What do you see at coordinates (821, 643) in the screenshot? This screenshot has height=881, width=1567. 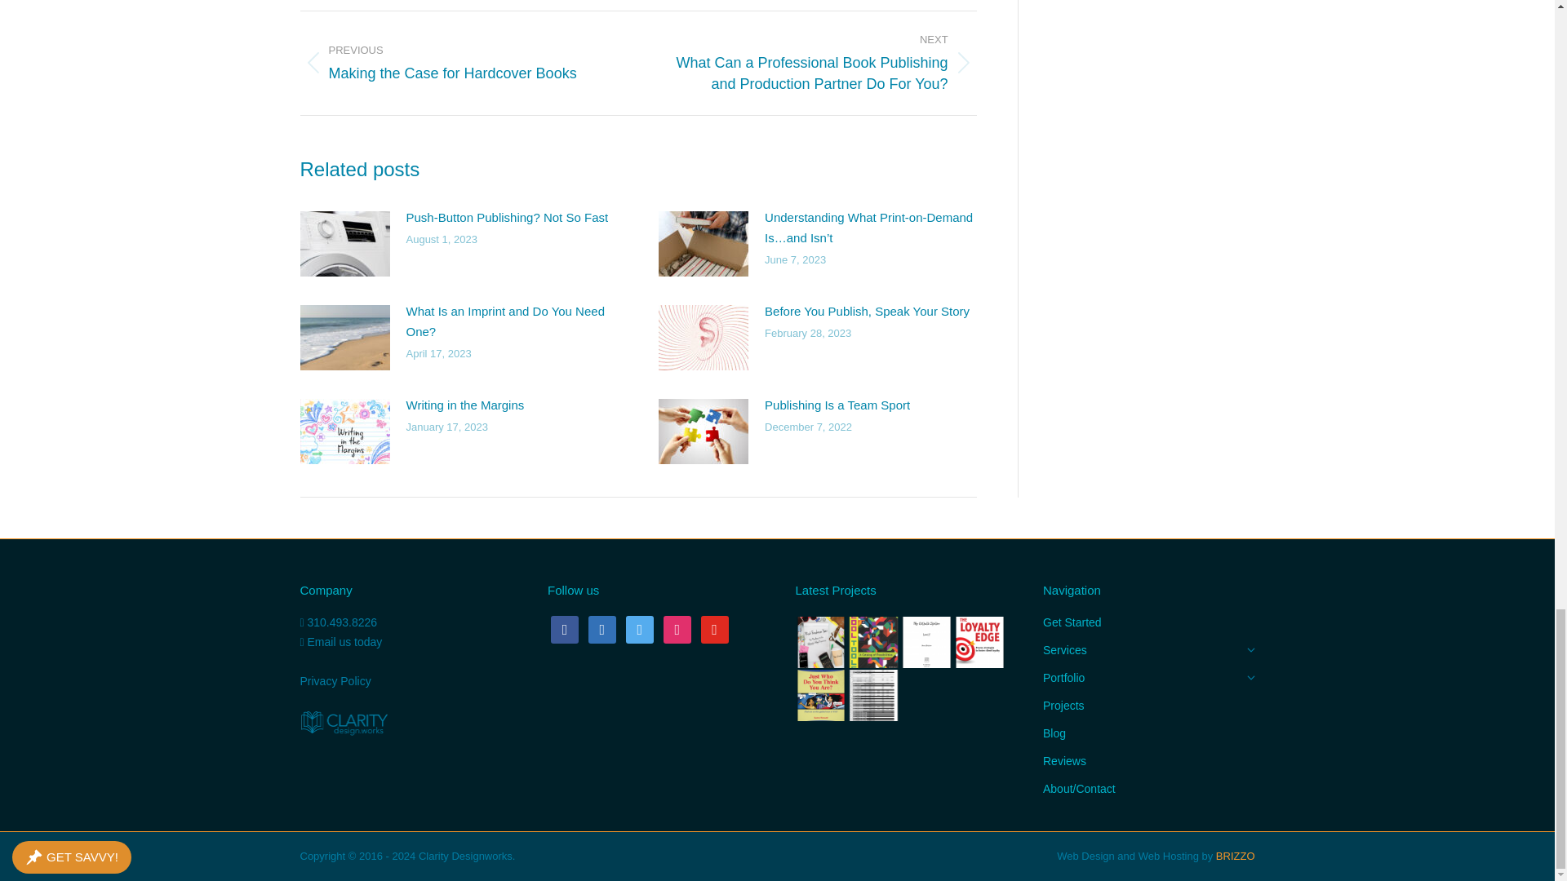 I see `Rock Freshman Year` at bounding box center [821, 643].